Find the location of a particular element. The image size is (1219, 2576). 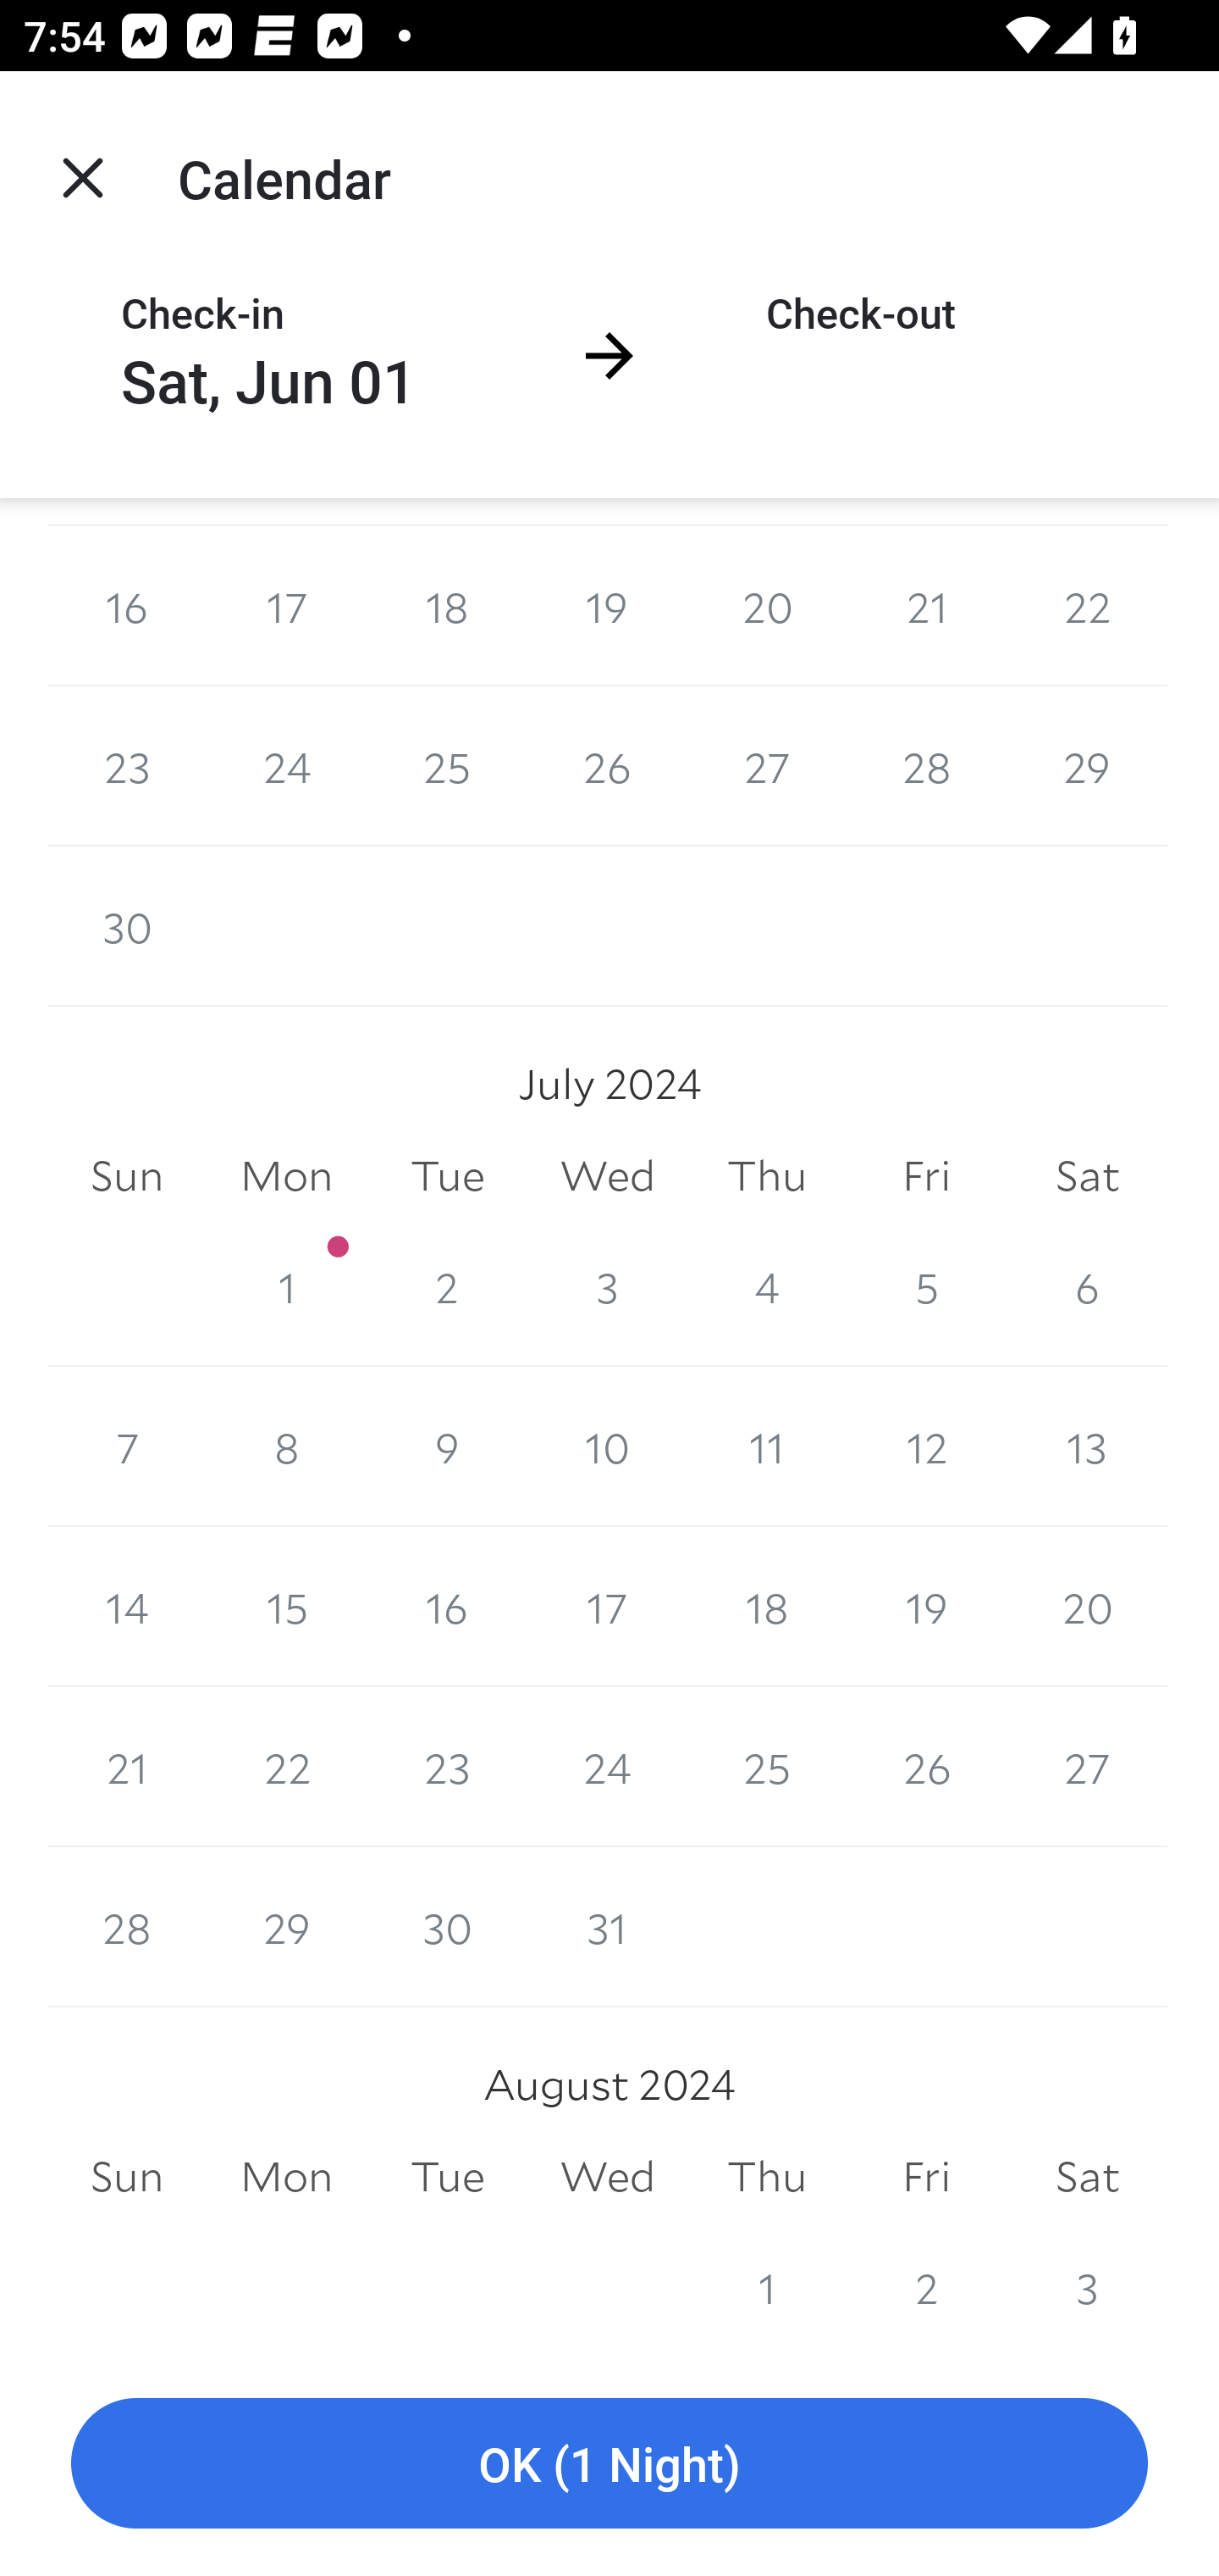

28 28 June 2024 is located at coordinates (926, 766).